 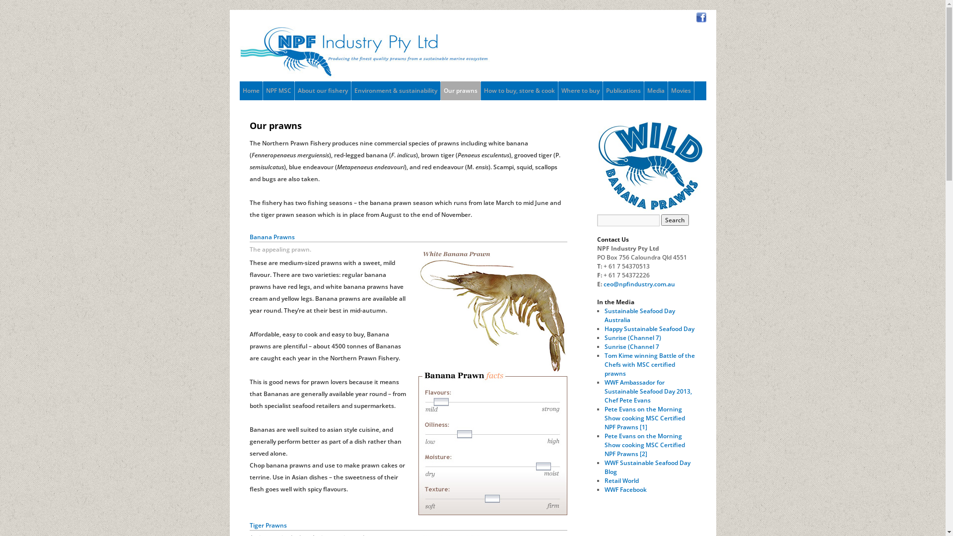 What do you see at coordinates (621, 480) in the screenshot?
I see `Retail World` at bounding box center [621, 480].